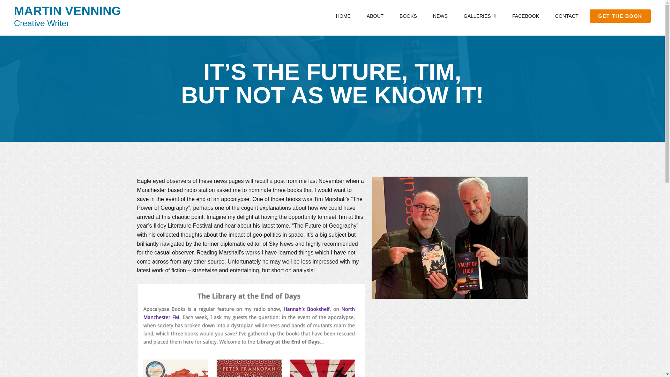 This screenshot has width=670, height=377. Describe the element at coordinates (480, 16) in the screenshot. I see `GALLERIES` at that location.